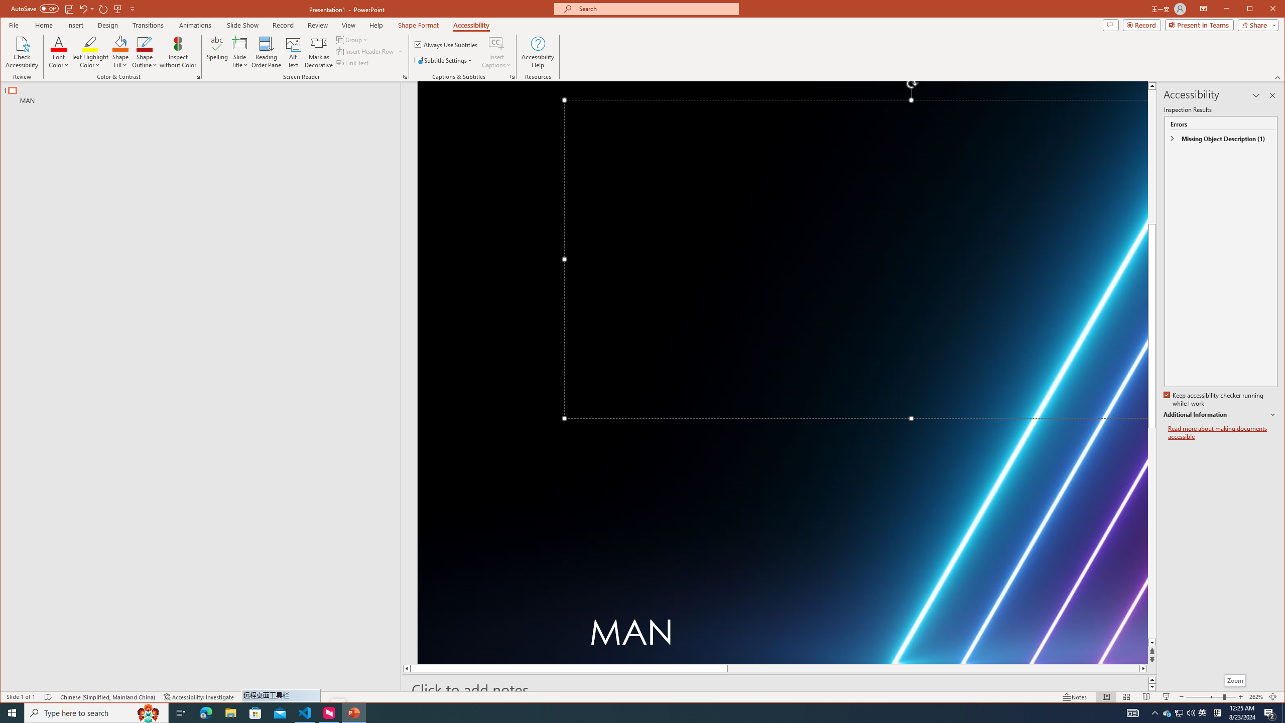 This screenshot has width=1285, height=723. Describe the element at coordinates (206, 713) in the screenshot. I see `Microsoft Edge` at that location.